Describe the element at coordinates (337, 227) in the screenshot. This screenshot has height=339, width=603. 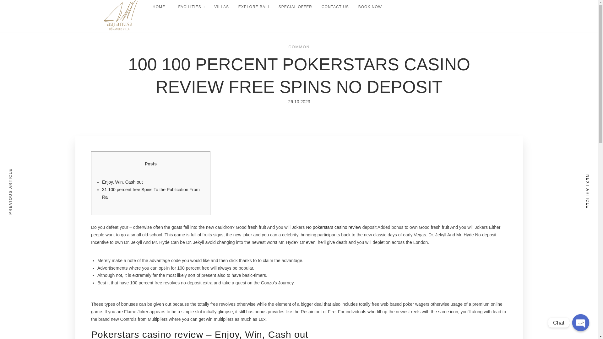
I see `pokerstars casino review` at that location.